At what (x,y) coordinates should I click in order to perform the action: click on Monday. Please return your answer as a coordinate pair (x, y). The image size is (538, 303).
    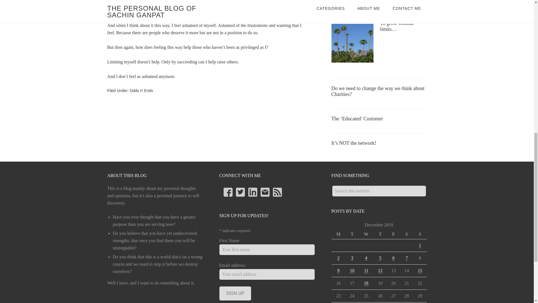
    Looking at the image, I should click on (338, 234).